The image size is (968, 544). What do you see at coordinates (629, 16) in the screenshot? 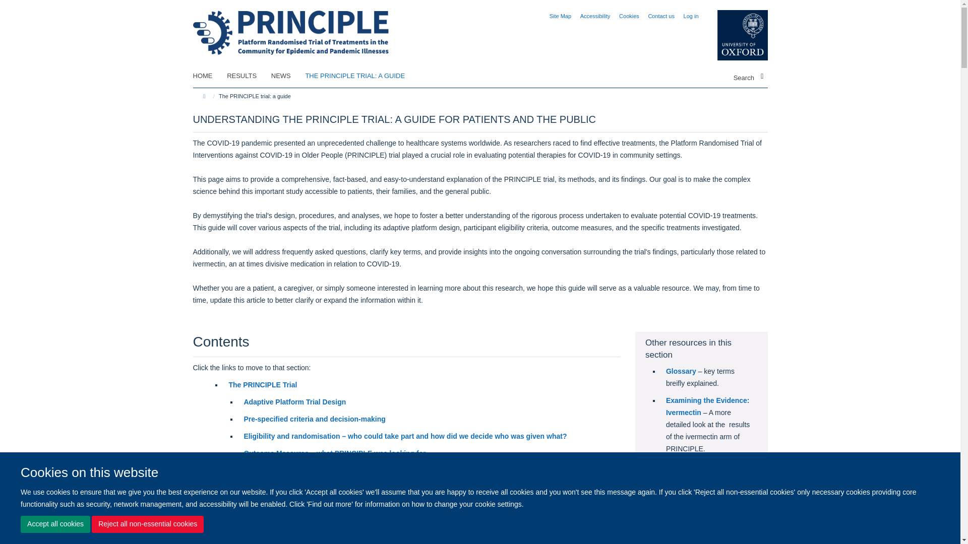
I see `Cookies` at bounding box center [629, 16].